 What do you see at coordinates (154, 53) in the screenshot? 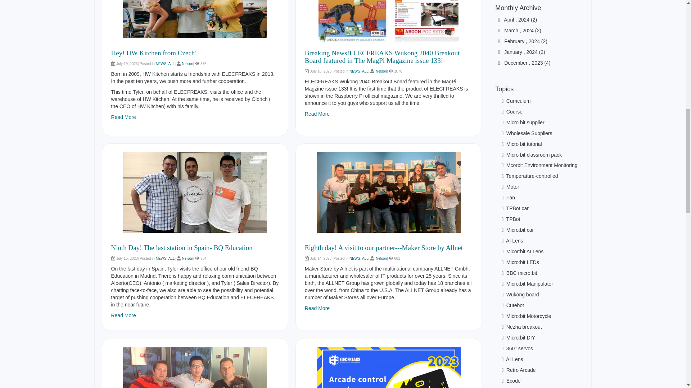
I see `Hey! HW Kitchen from Czech!` at bounding box center [154, 53].